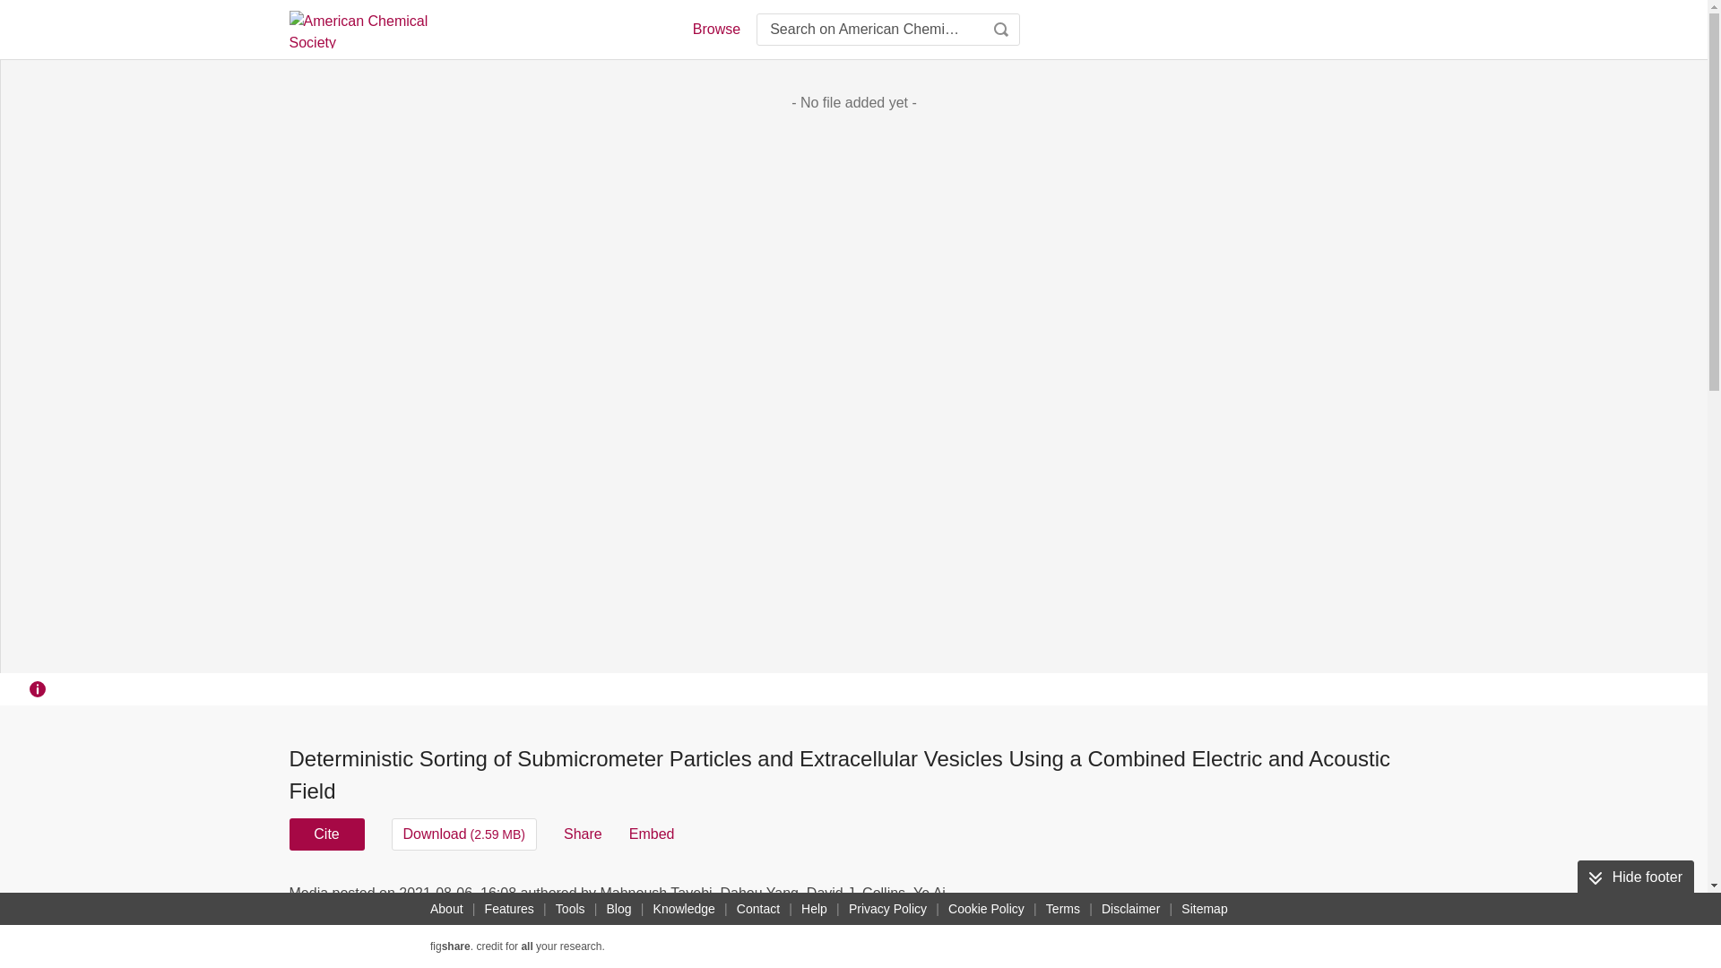  What do you see at coordinates (652, 834) in the screenshot?
I see `Embed` at bounding box center [652, 834].